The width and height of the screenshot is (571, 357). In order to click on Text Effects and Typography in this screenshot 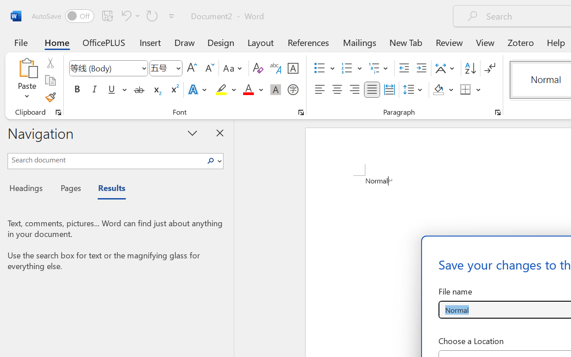, I will do `click(198, 90)`.